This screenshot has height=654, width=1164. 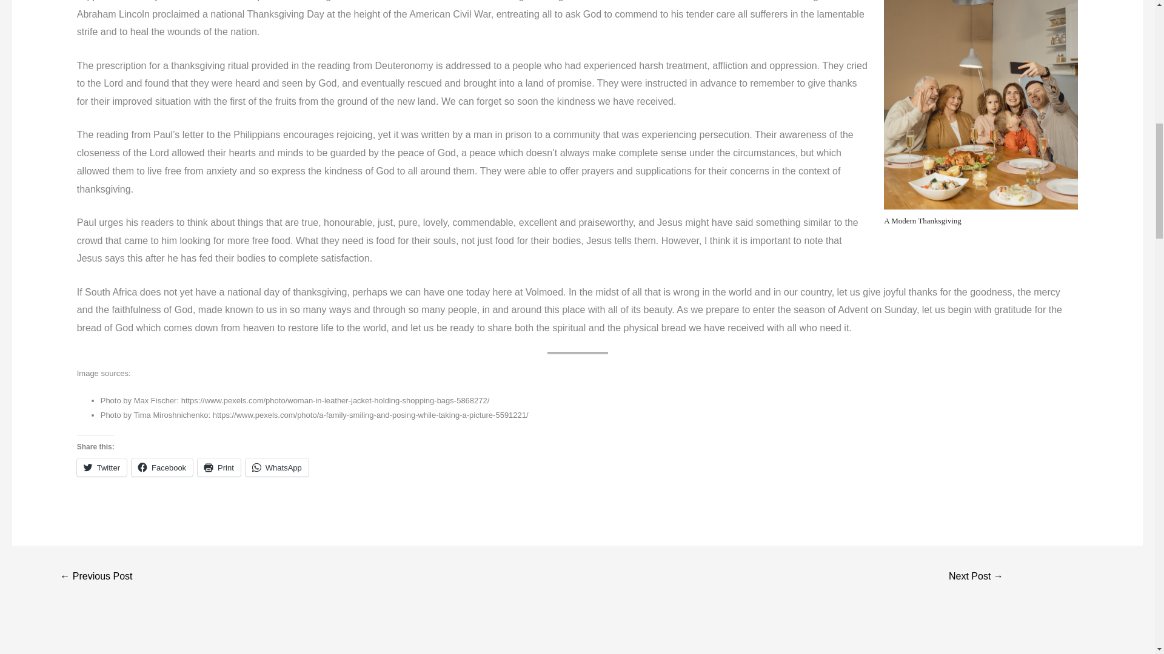 I want to click on WhatsApp, so click(x=276, y=467).